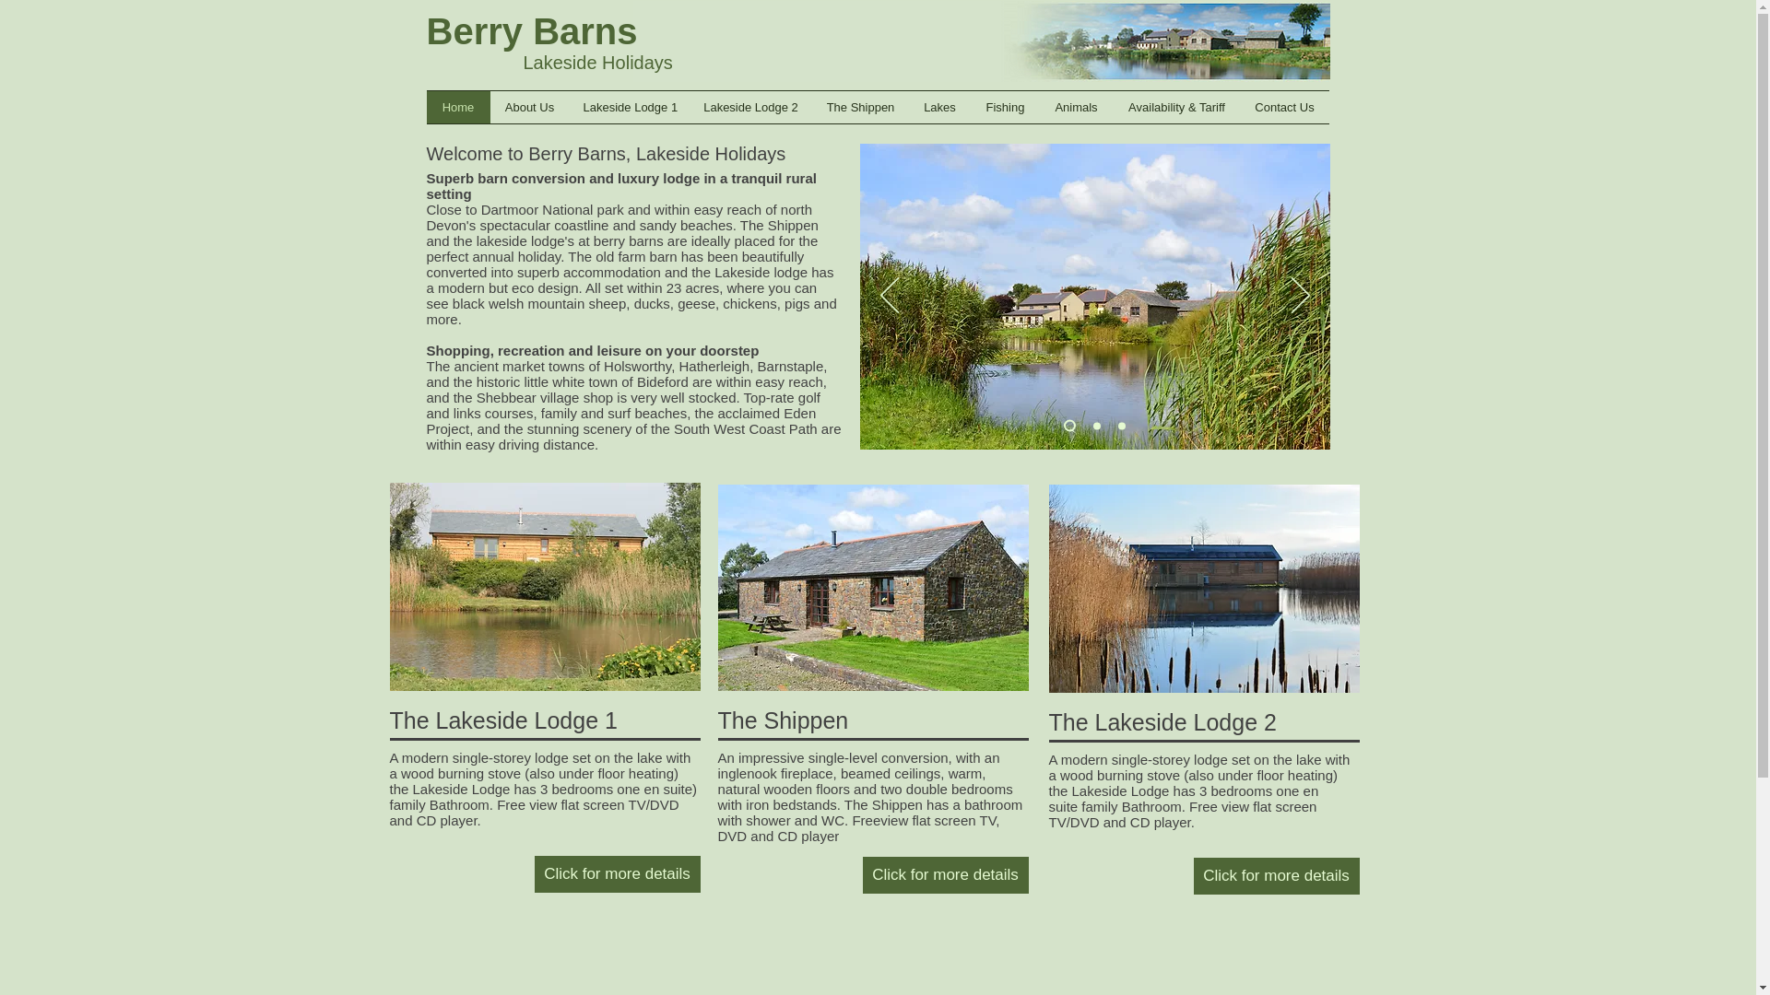 The height and width of the screenshot is (995, 1770). I want to click on Animals, so click(1077, 107).